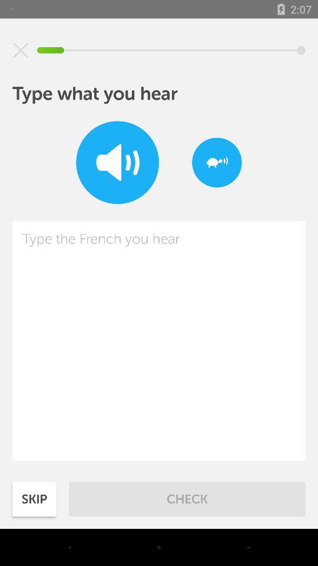 Image resolution: width=318 pixels, height=566 pixels. I want to click on scroll until the check icon, so click(187, 499).